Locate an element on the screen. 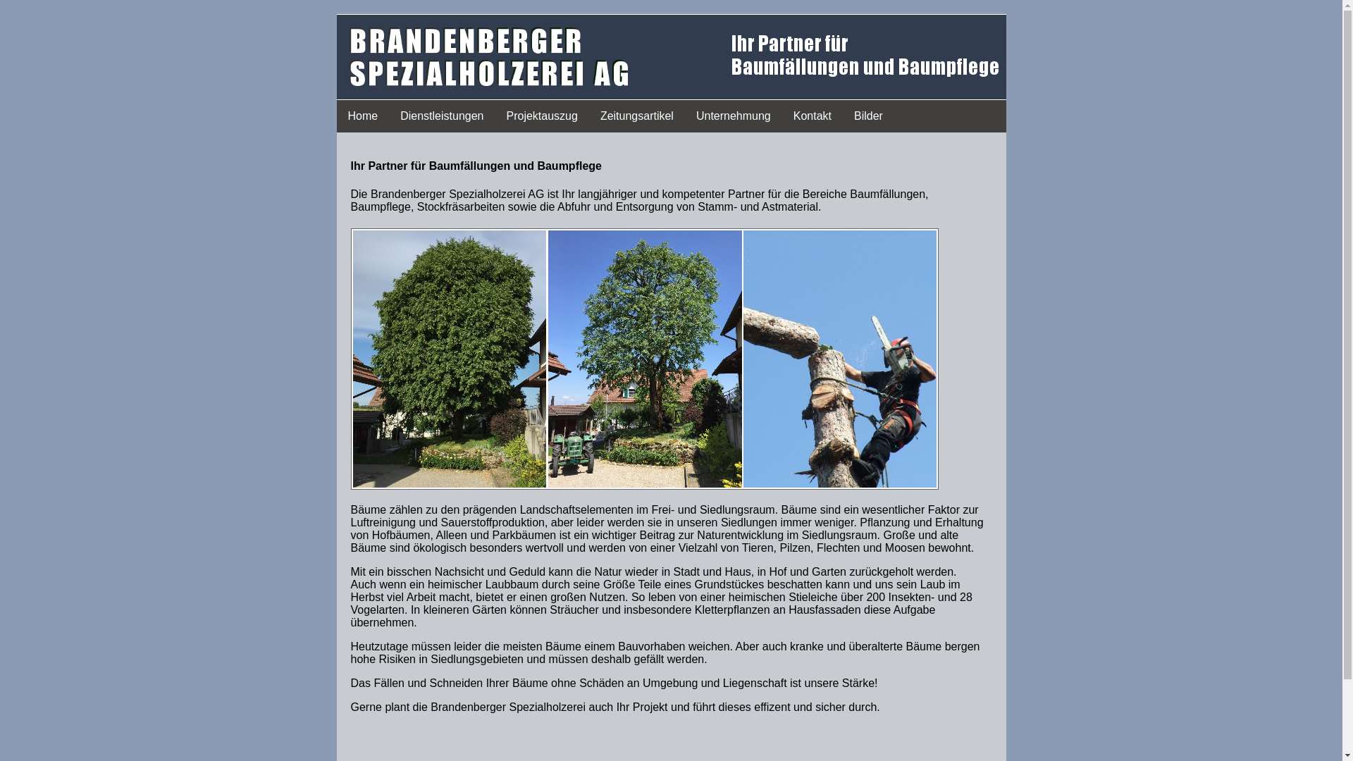 This screenshot has height=761, width=1353. Unternehmung is located at coordinates (734, 116).